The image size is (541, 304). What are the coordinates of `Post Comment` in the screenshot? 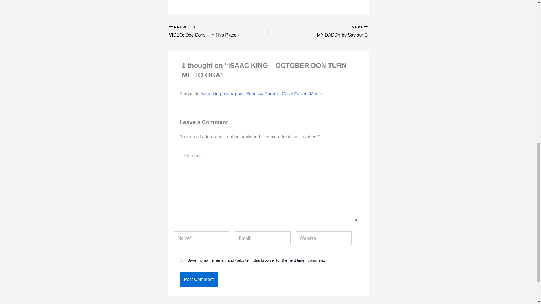 It's located at (199, 279).